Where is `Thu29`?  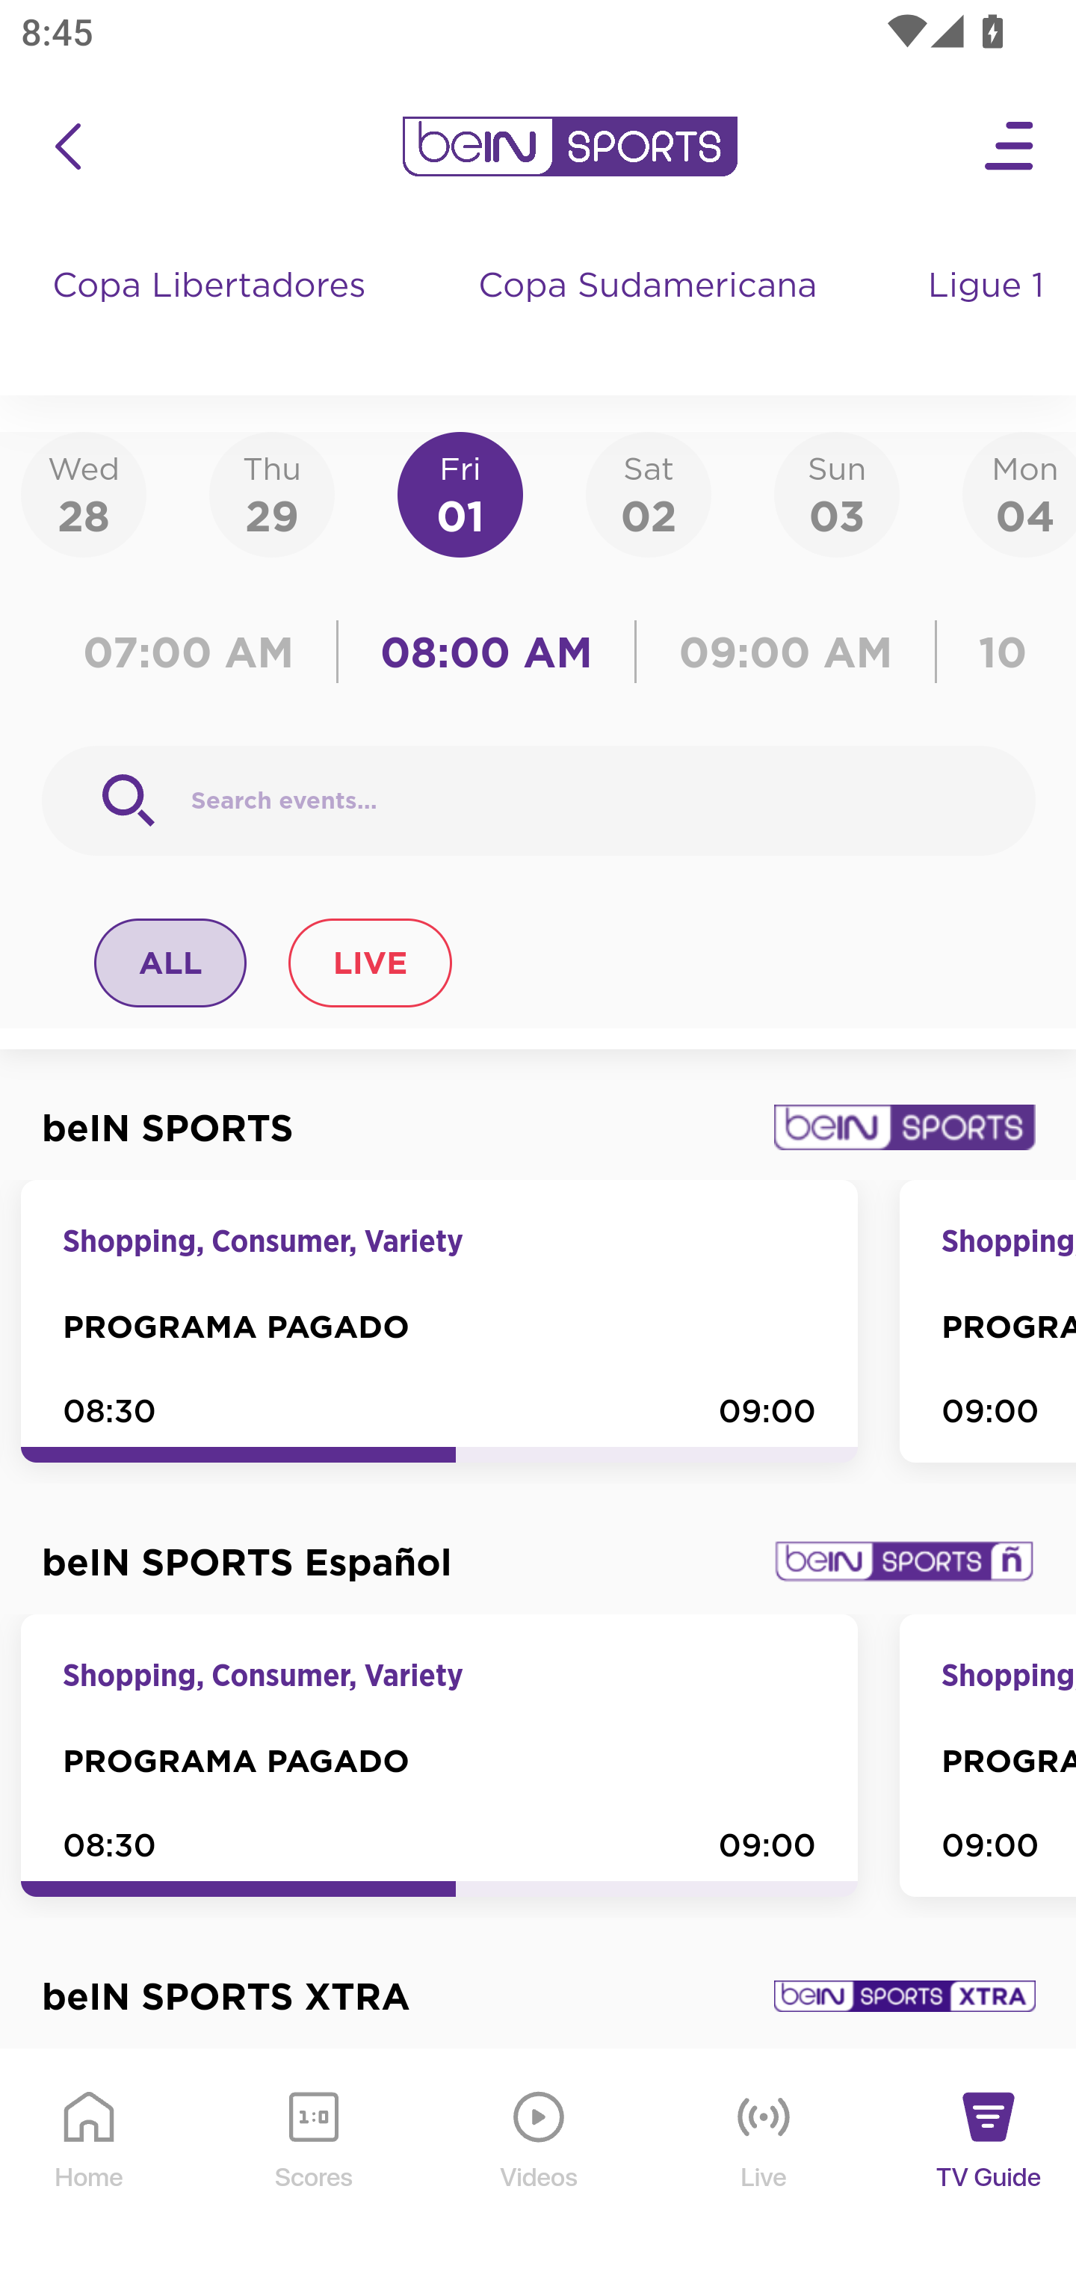 Thu29 is located at coordinates (271, 493).